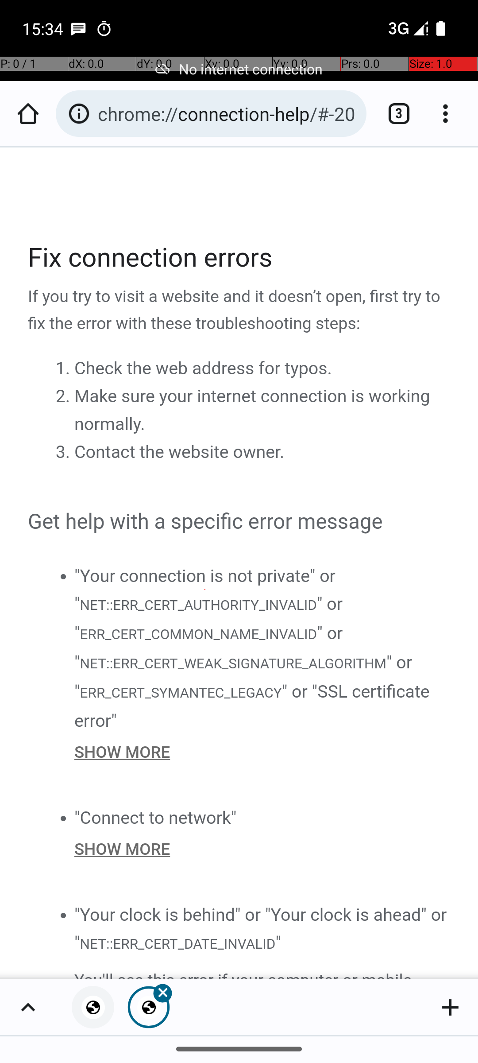 Image resolution: width=478 pixels, height=1063 pixels. Describe the element at coordinates (205, 590) in the screenshot. I see `"Your connection is not private" or "` at that location.